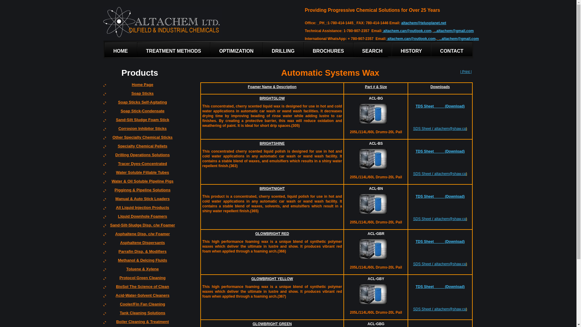 The height and width of the screenshot is (327, 581). What do you see at coordinates (424, 129) in the screenshot?
I see `SDS Sheet (` at bounding box center [424, 129].